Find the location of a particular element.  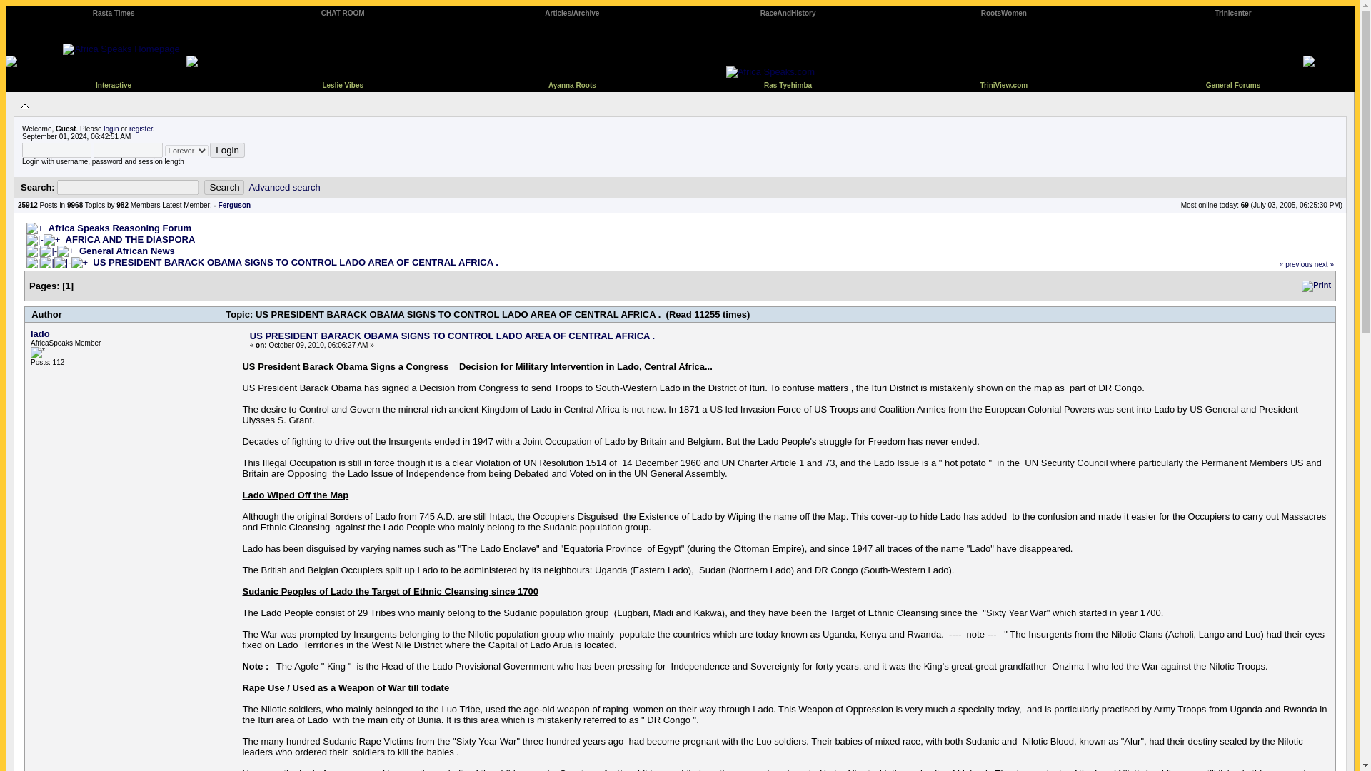

RaceAndHistory is located at coordinates (788, 11).